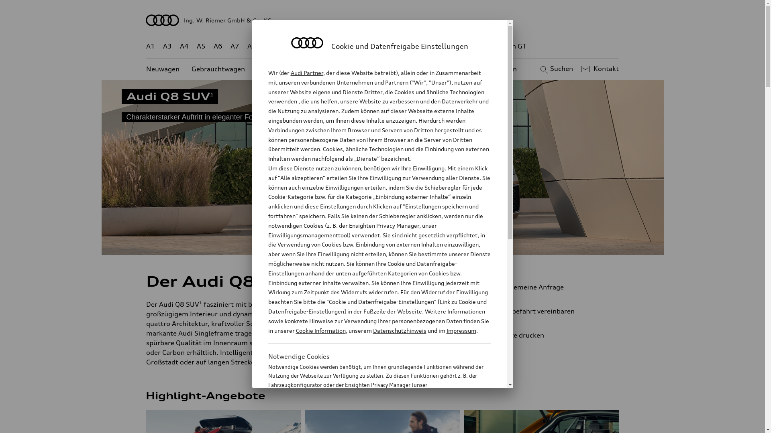  Describe the element at coordinates (553, 335) in the screenshot. I see `Seite drucken` at that location.